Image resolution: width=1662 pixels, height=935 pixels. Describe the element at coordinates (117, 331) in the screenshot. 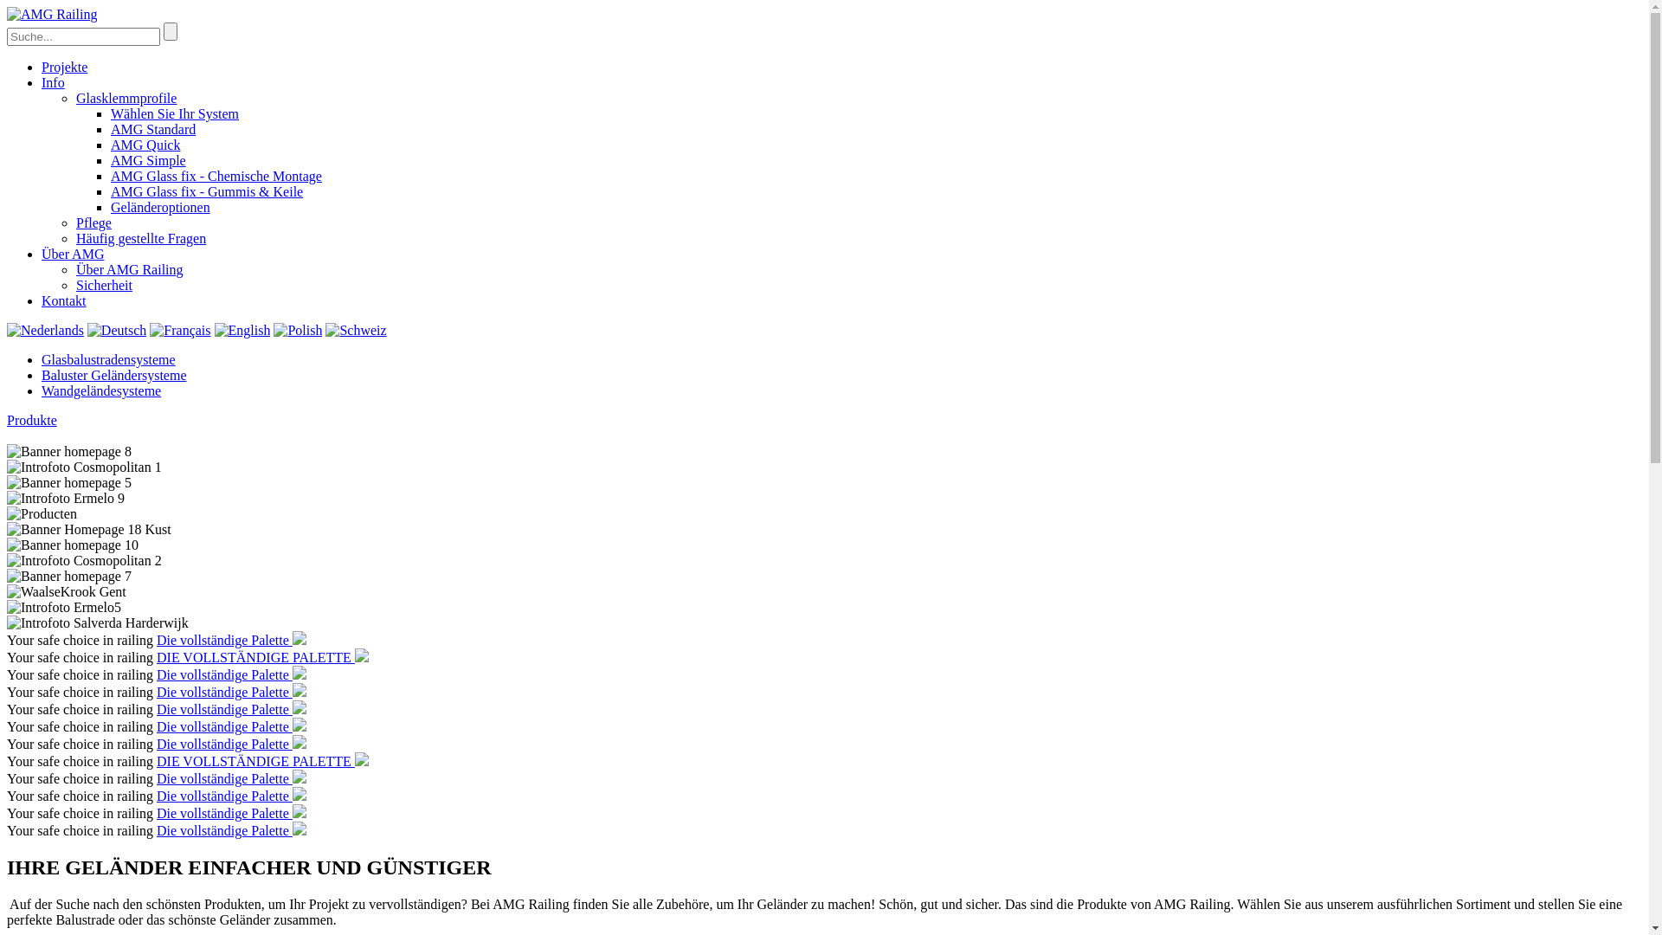

I see `Deutsch` at that location.